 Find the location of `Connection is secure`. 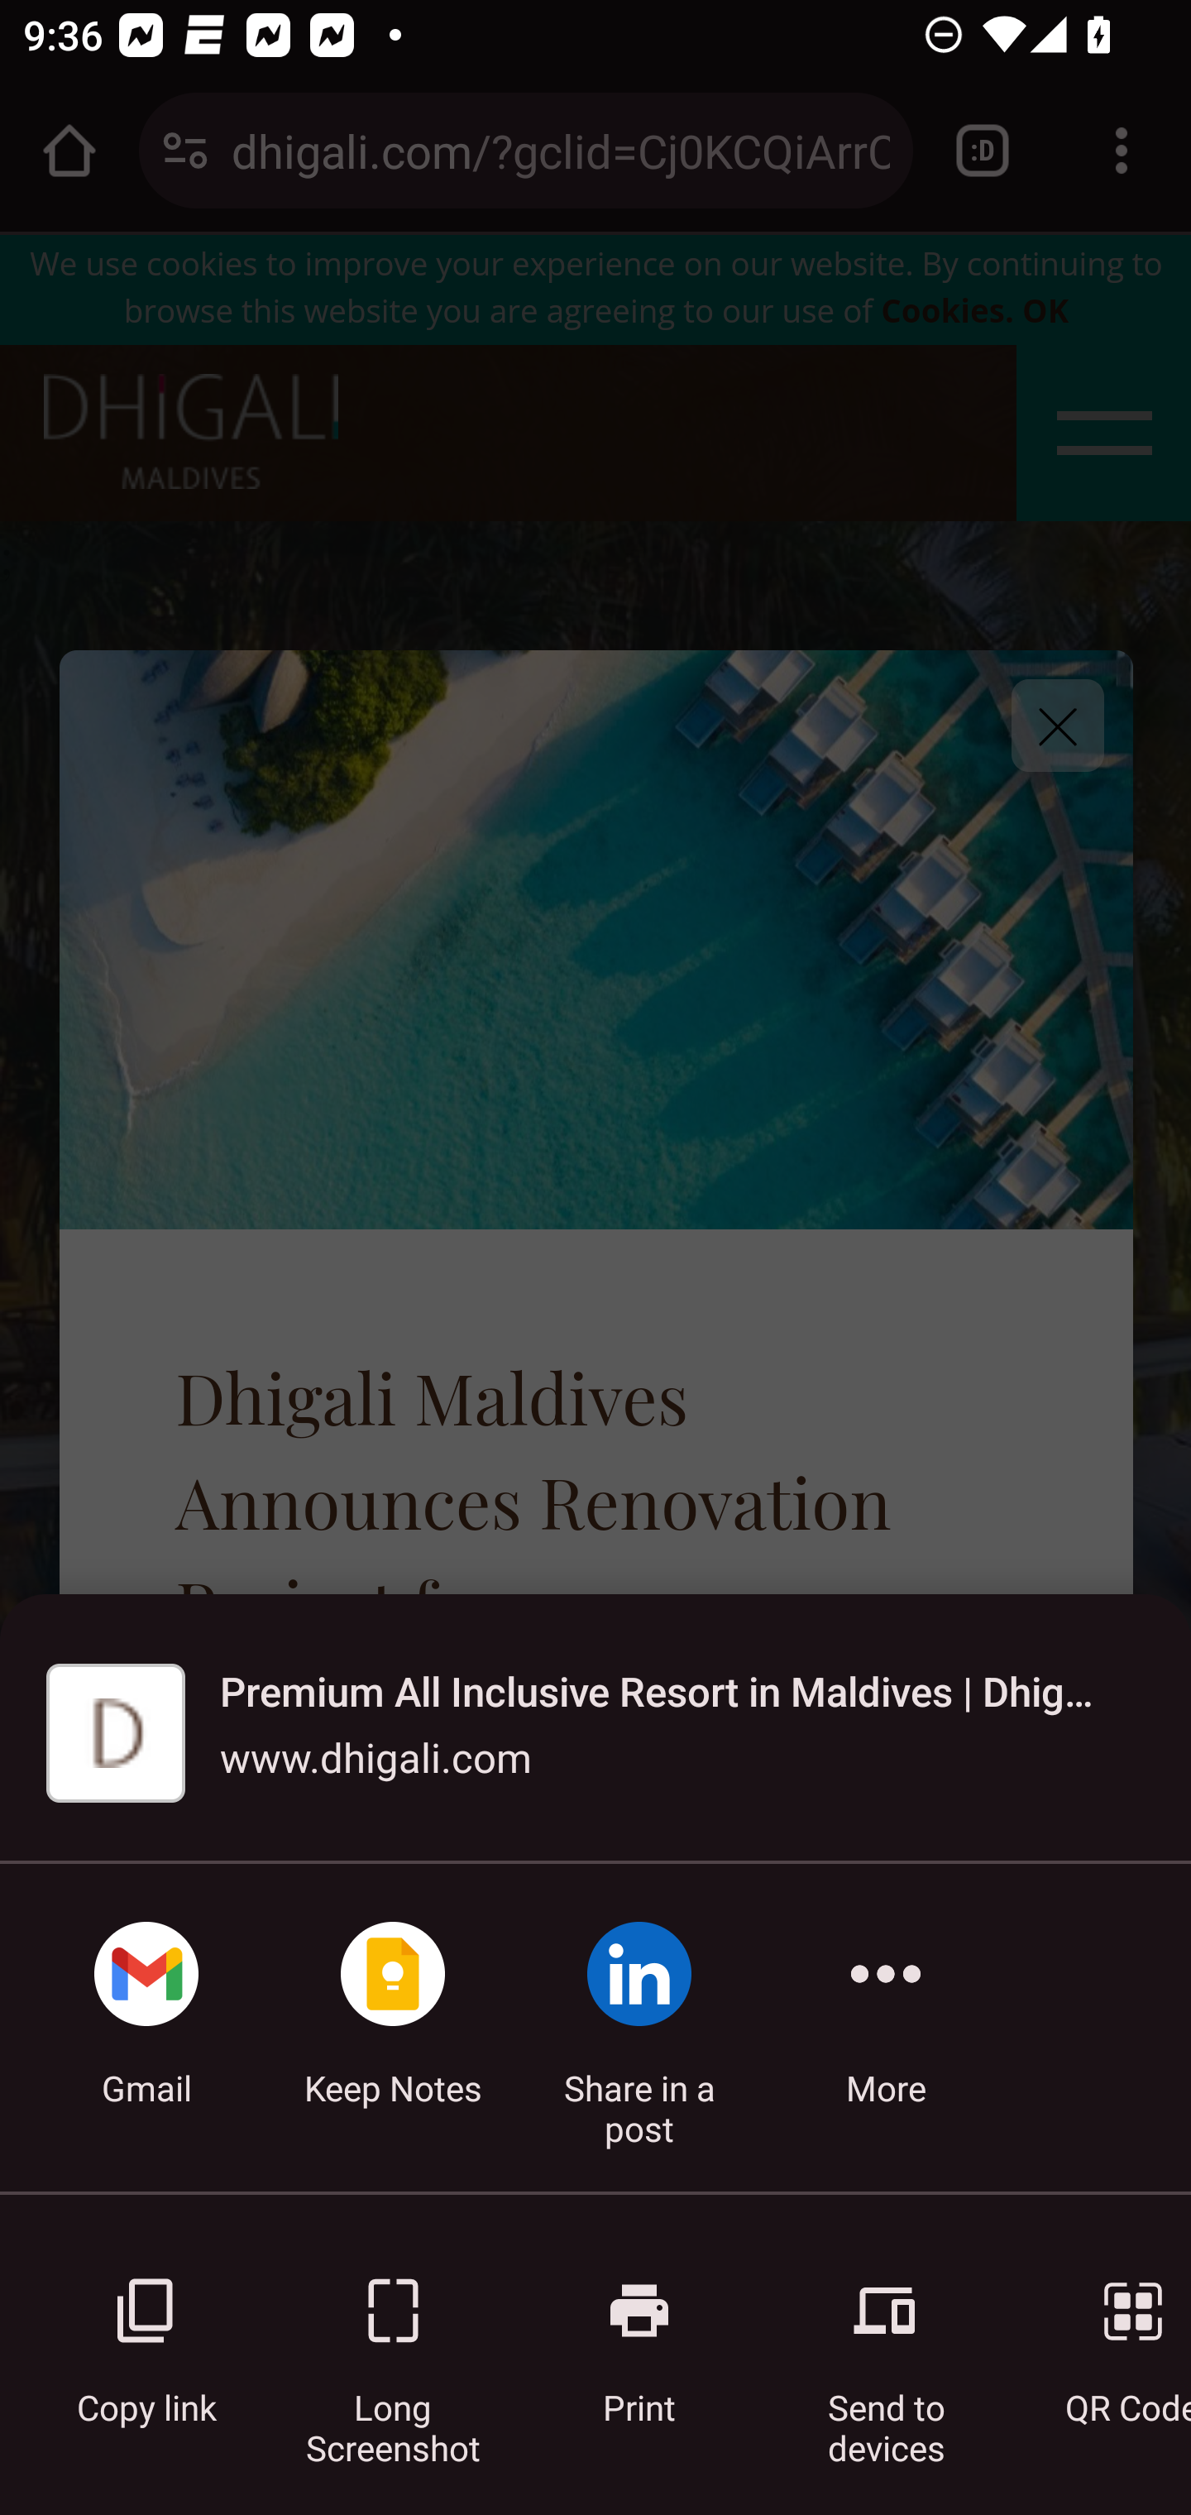

Connection is secure is located at coordinates (185, 151).